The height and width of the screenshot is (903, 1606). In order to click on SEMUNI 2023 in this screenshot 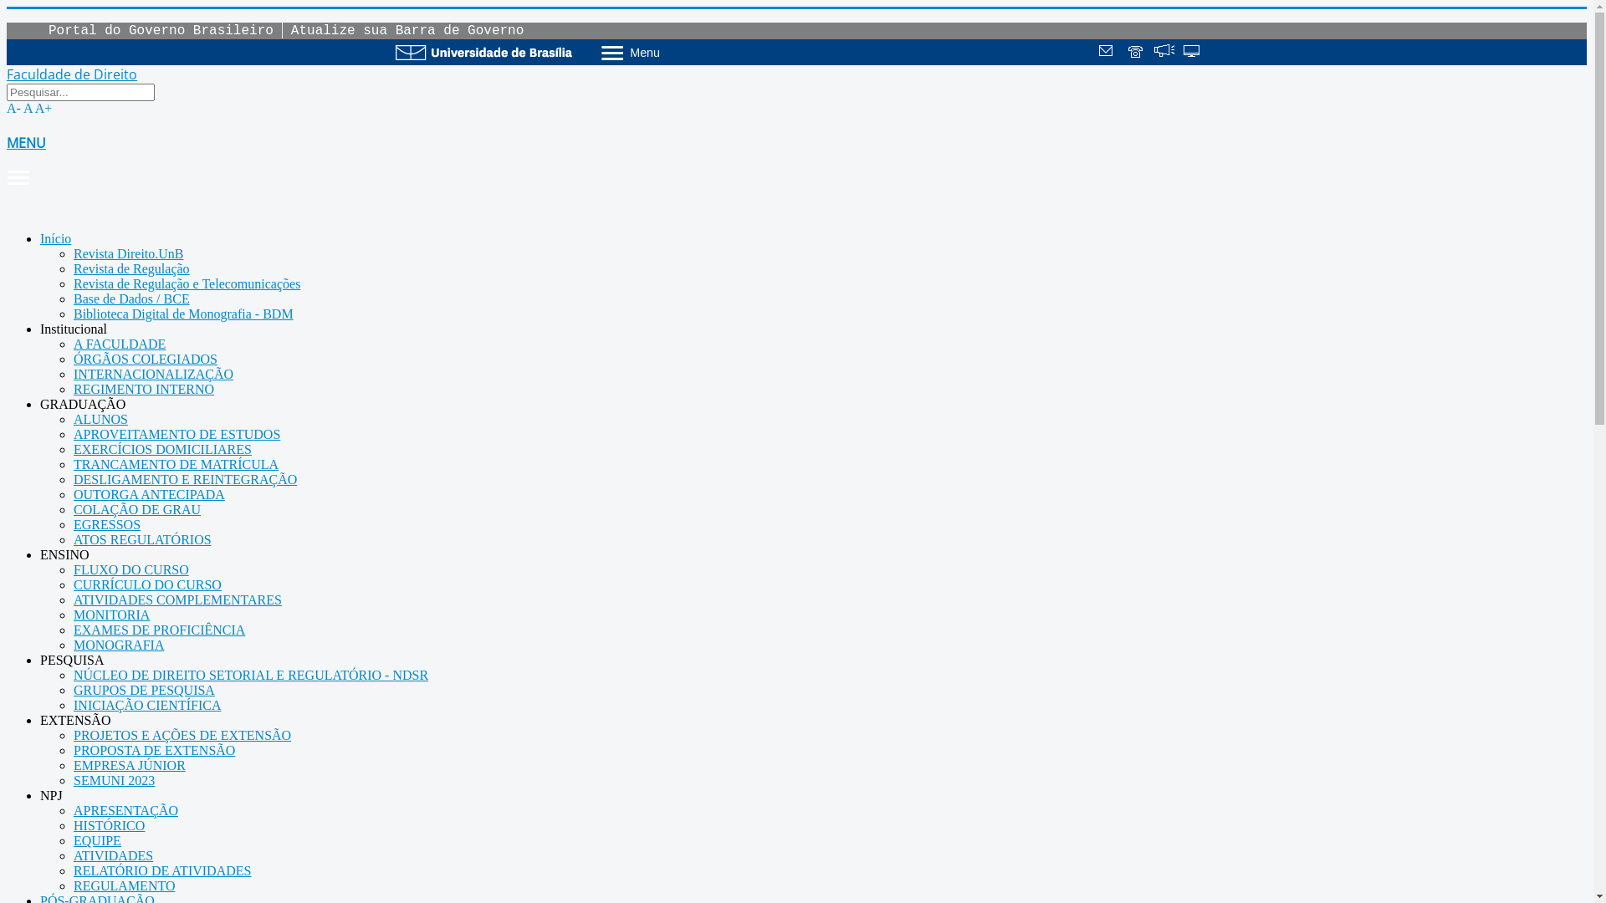, I will do `click(114, 781)`.